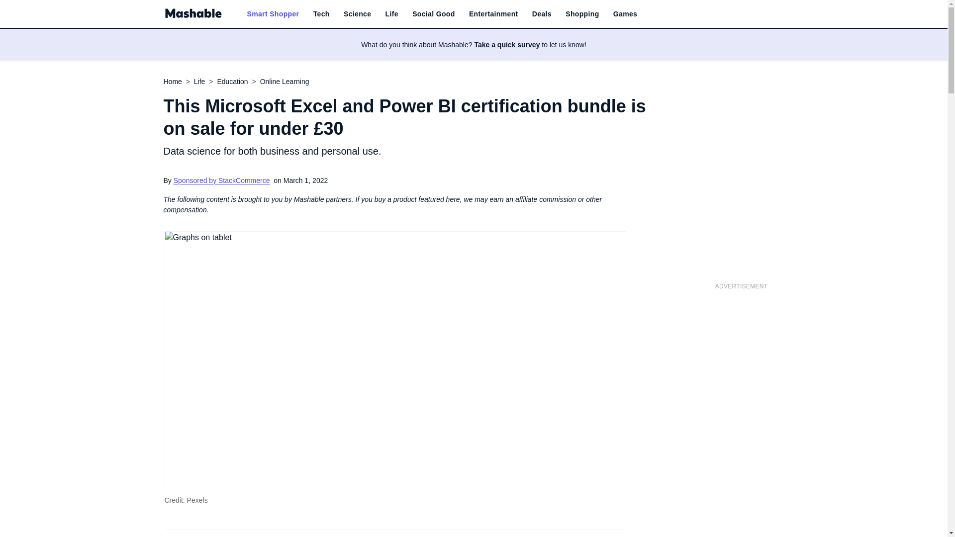  Describe the element at coordinates (357, 14) in the screenshot. I see `Science` at that location.